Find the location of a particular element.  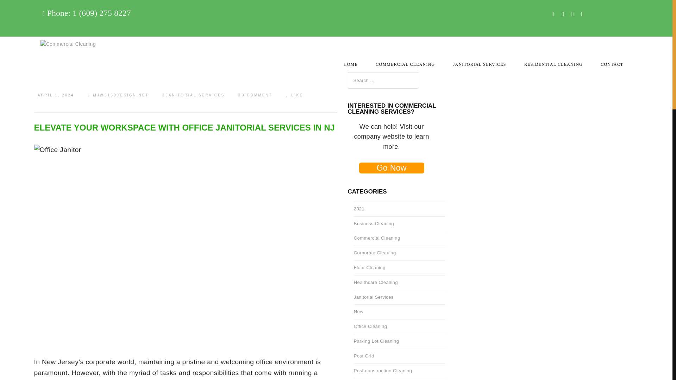

COMMERCIAL CLEANING is located at coordinates (405, 60).